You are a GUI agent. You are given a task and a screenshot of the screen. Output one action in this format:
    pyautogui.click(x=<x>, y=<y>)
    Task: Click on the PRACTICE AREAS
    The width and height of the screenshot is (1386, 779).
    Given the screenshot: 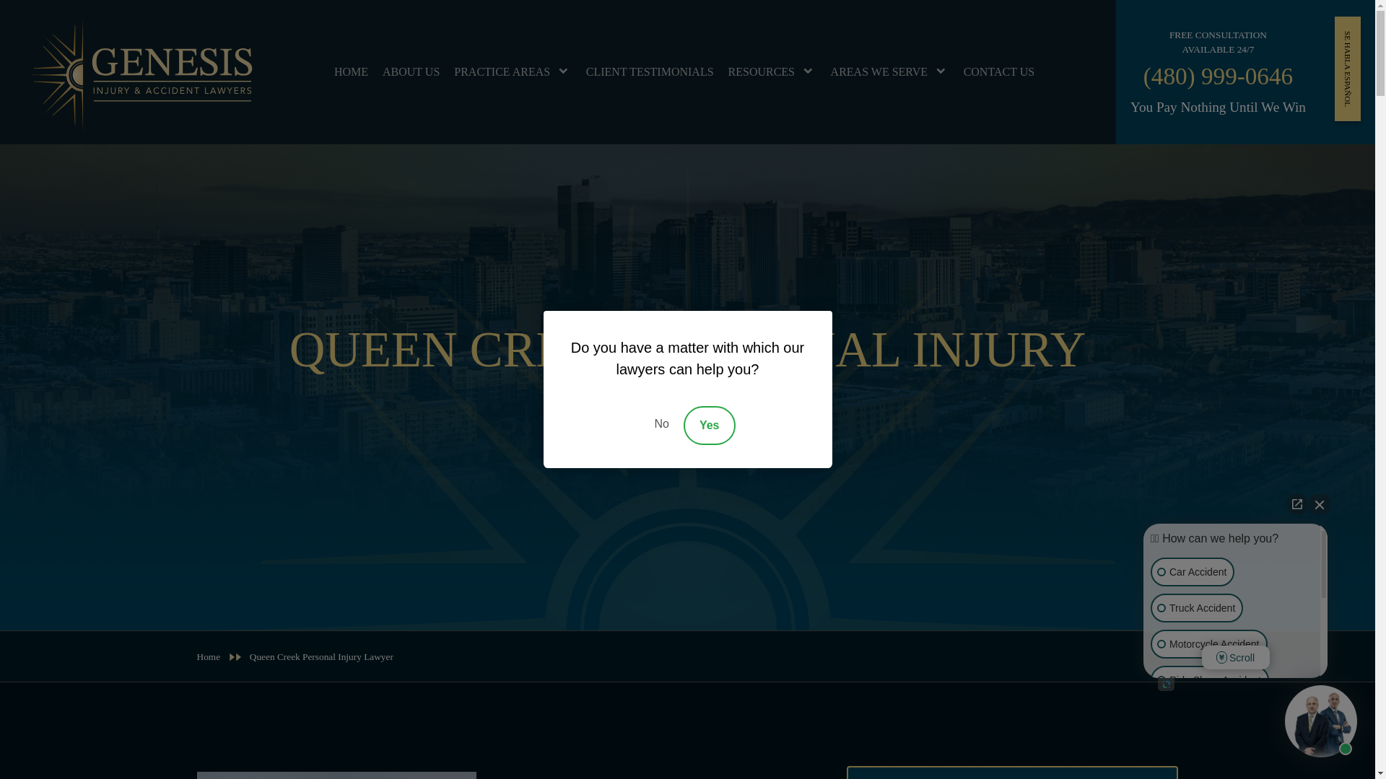 What is the action you would take?
    pyautogui.click(x=513, y=72)
    